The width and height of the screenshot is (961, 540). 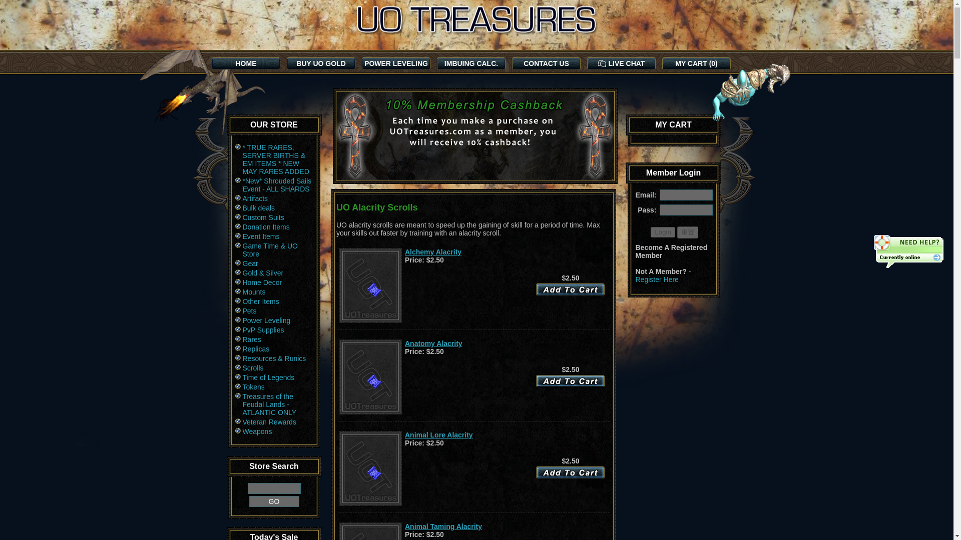 I want to click on Custom Suits, so click(x=275, y=218).